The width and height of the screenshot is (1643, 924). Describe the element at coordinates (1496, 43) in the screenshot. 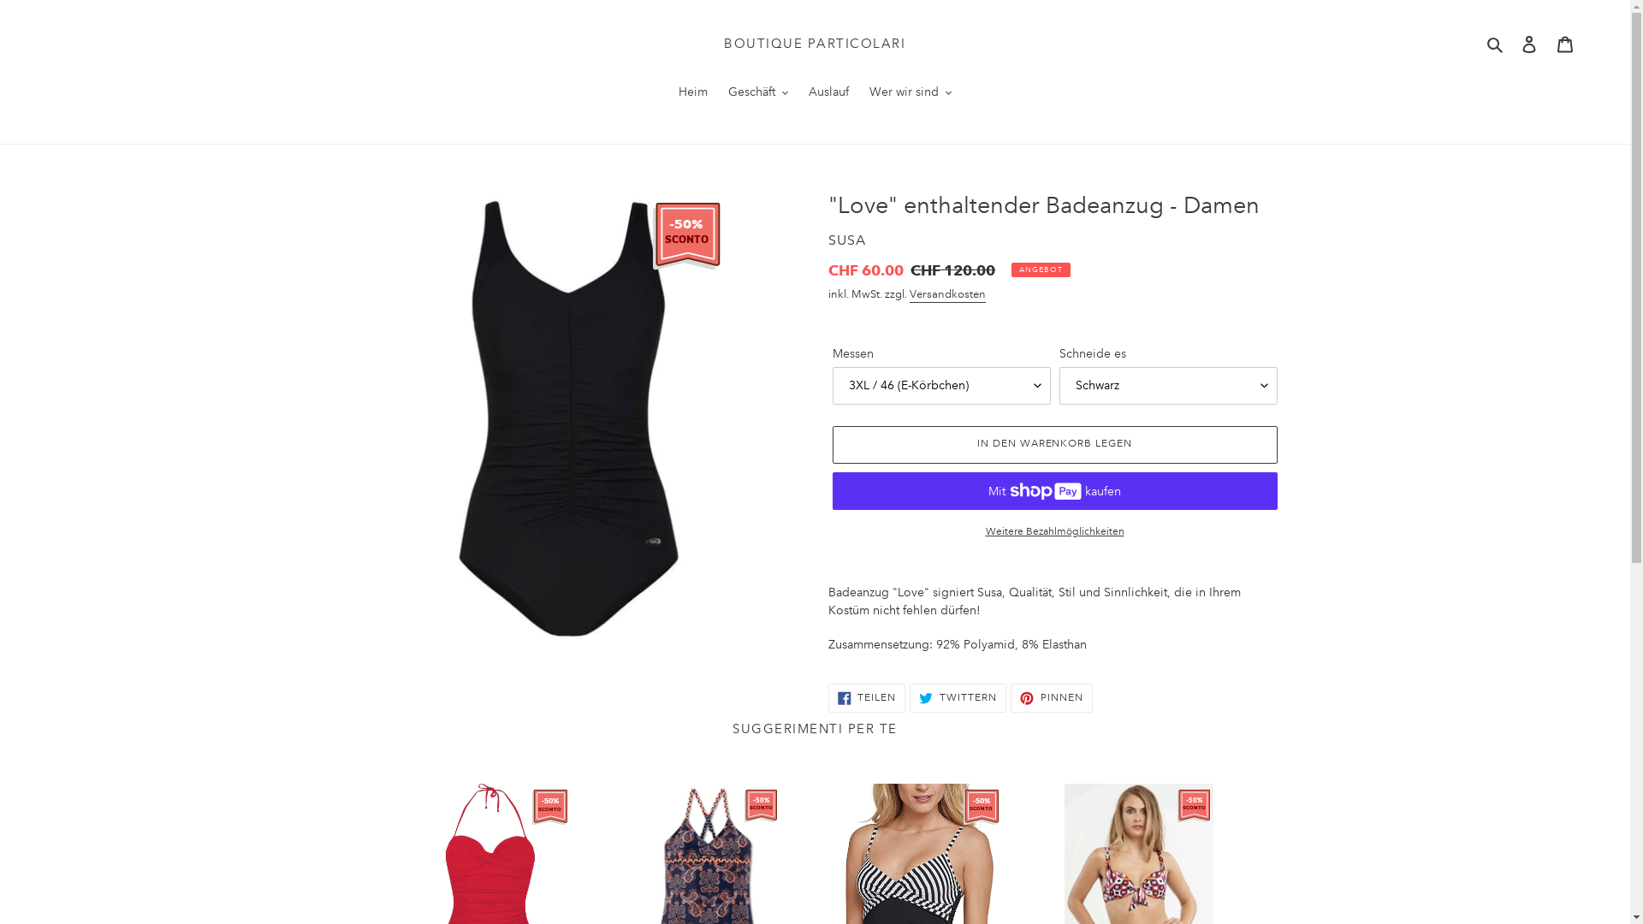

I see `Suchen` at that location.